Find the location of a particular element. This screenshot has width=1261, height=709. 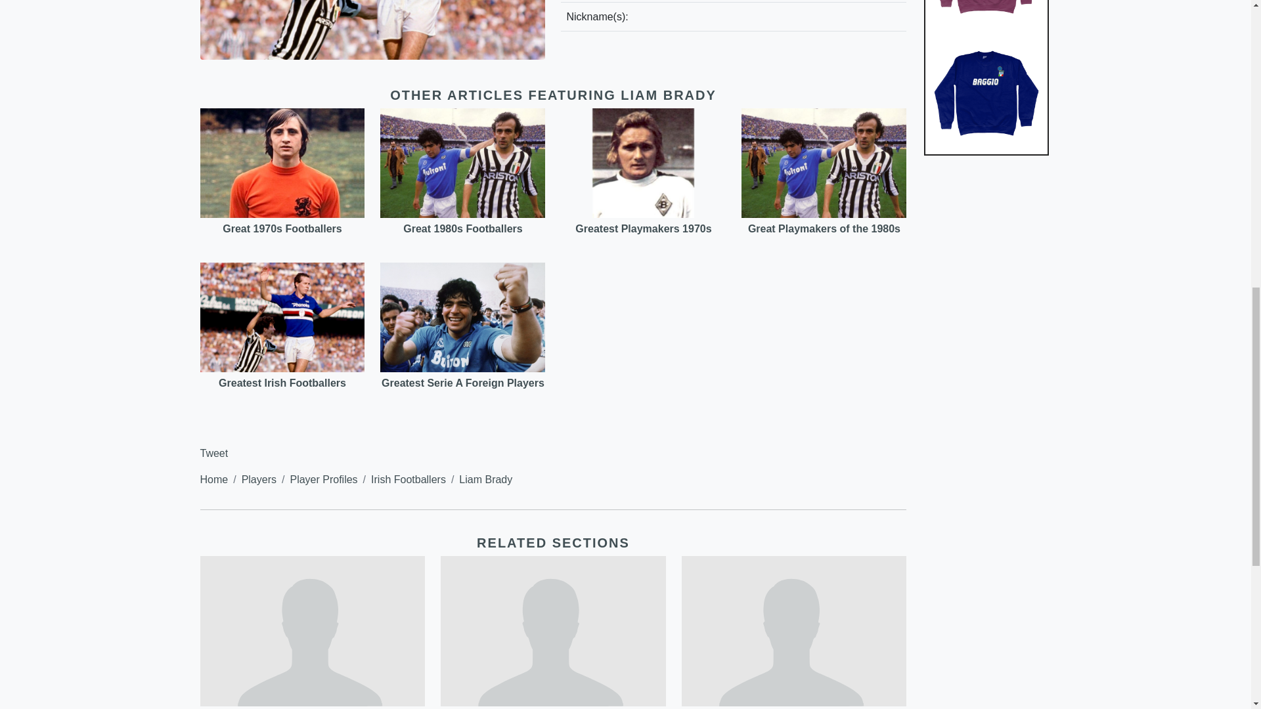

Irish Footballers is located at coordinates (409, 479).